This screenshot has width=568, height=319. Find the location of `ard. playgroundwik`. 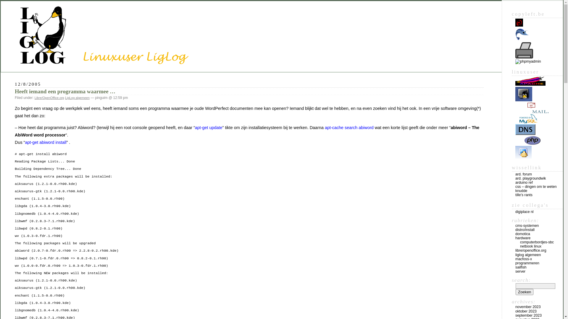

ard. playgroundwik is located at coordinates (531, 178).